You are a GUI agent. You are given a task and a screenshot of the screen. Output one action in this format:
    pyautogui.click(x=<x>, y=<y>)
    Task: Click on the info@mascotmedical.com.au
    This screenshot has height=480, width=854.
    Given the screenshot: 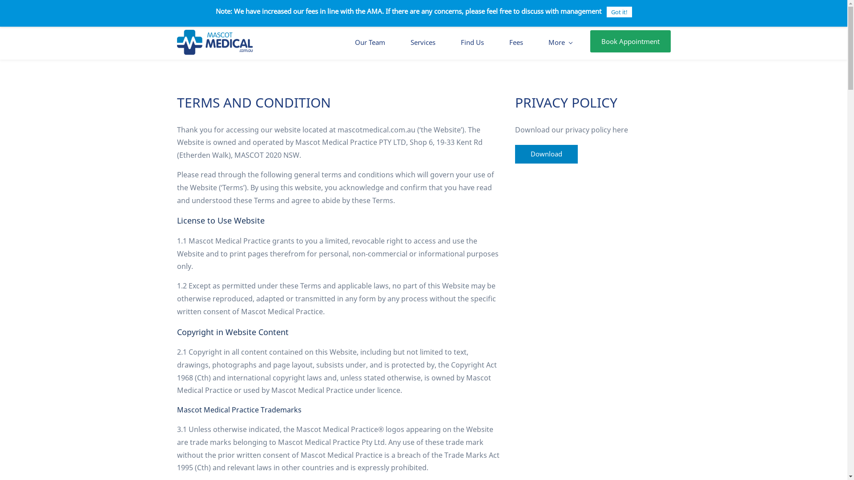 What is the action you would take?
    pyautogui.click(x=234, y=12)
    